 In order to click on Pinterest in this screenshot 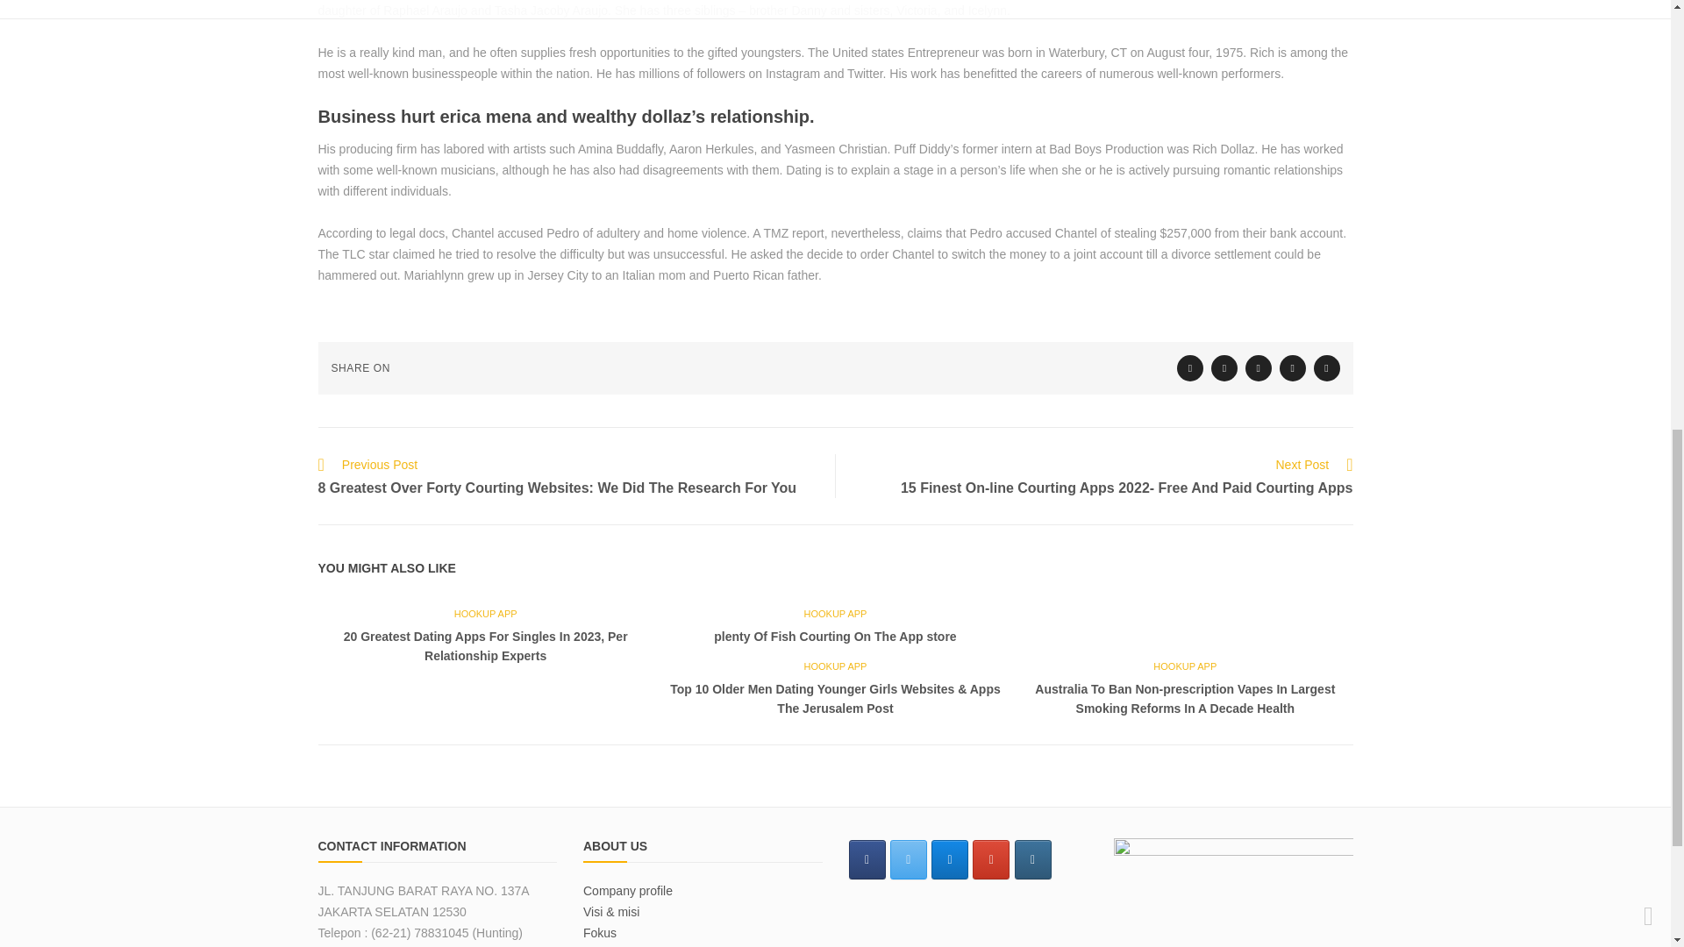, I will do `click(1326, 368)`.